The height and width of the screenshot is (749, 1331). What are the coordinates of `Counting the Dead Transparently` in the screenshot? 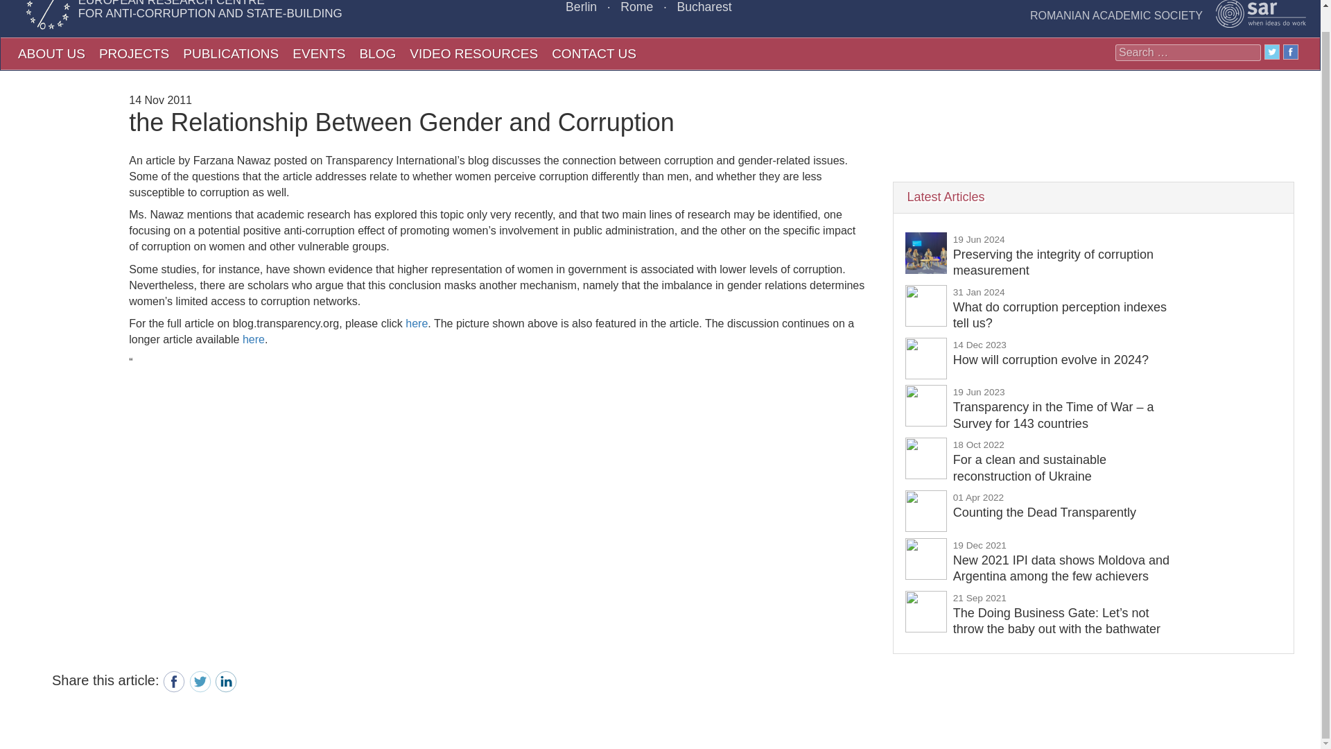 It's located at (1044, 505).